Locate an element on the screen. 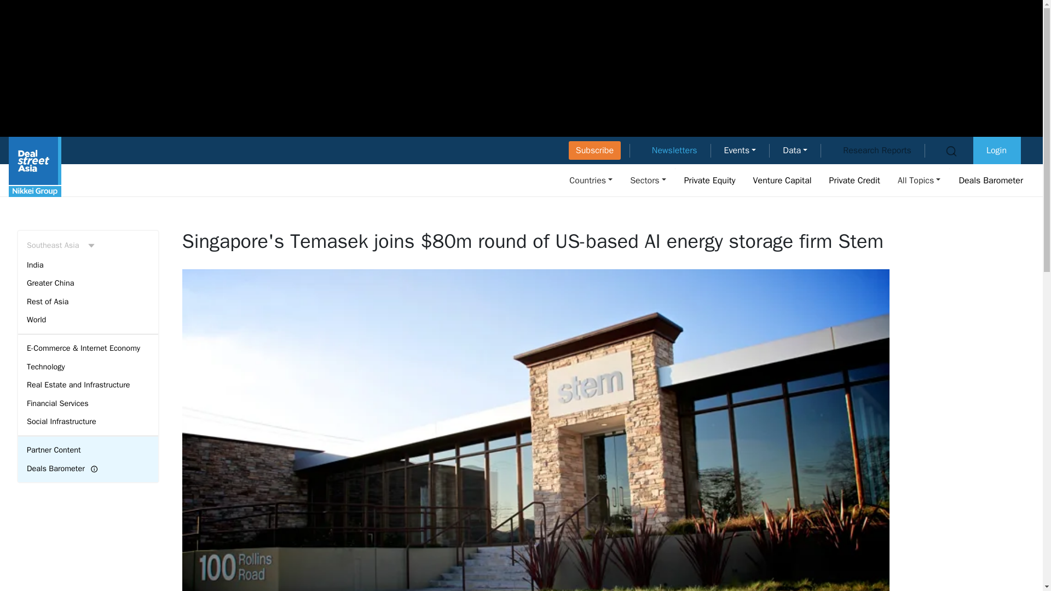 This screenshot has height=591, width=1051. Greater China is located at coordinates (88, 283).